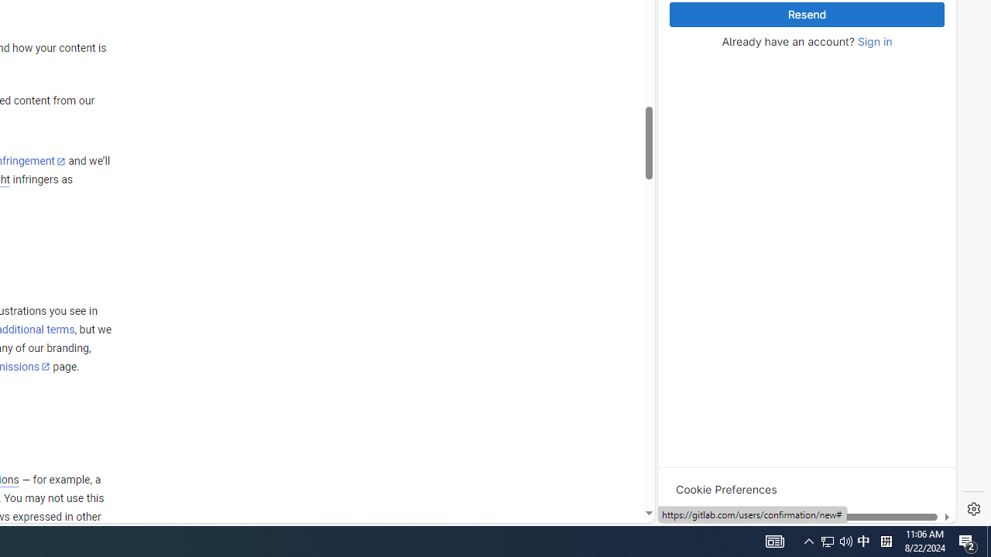 The image size is (991, 557). I want to click on GitLab, so click(748, 525).